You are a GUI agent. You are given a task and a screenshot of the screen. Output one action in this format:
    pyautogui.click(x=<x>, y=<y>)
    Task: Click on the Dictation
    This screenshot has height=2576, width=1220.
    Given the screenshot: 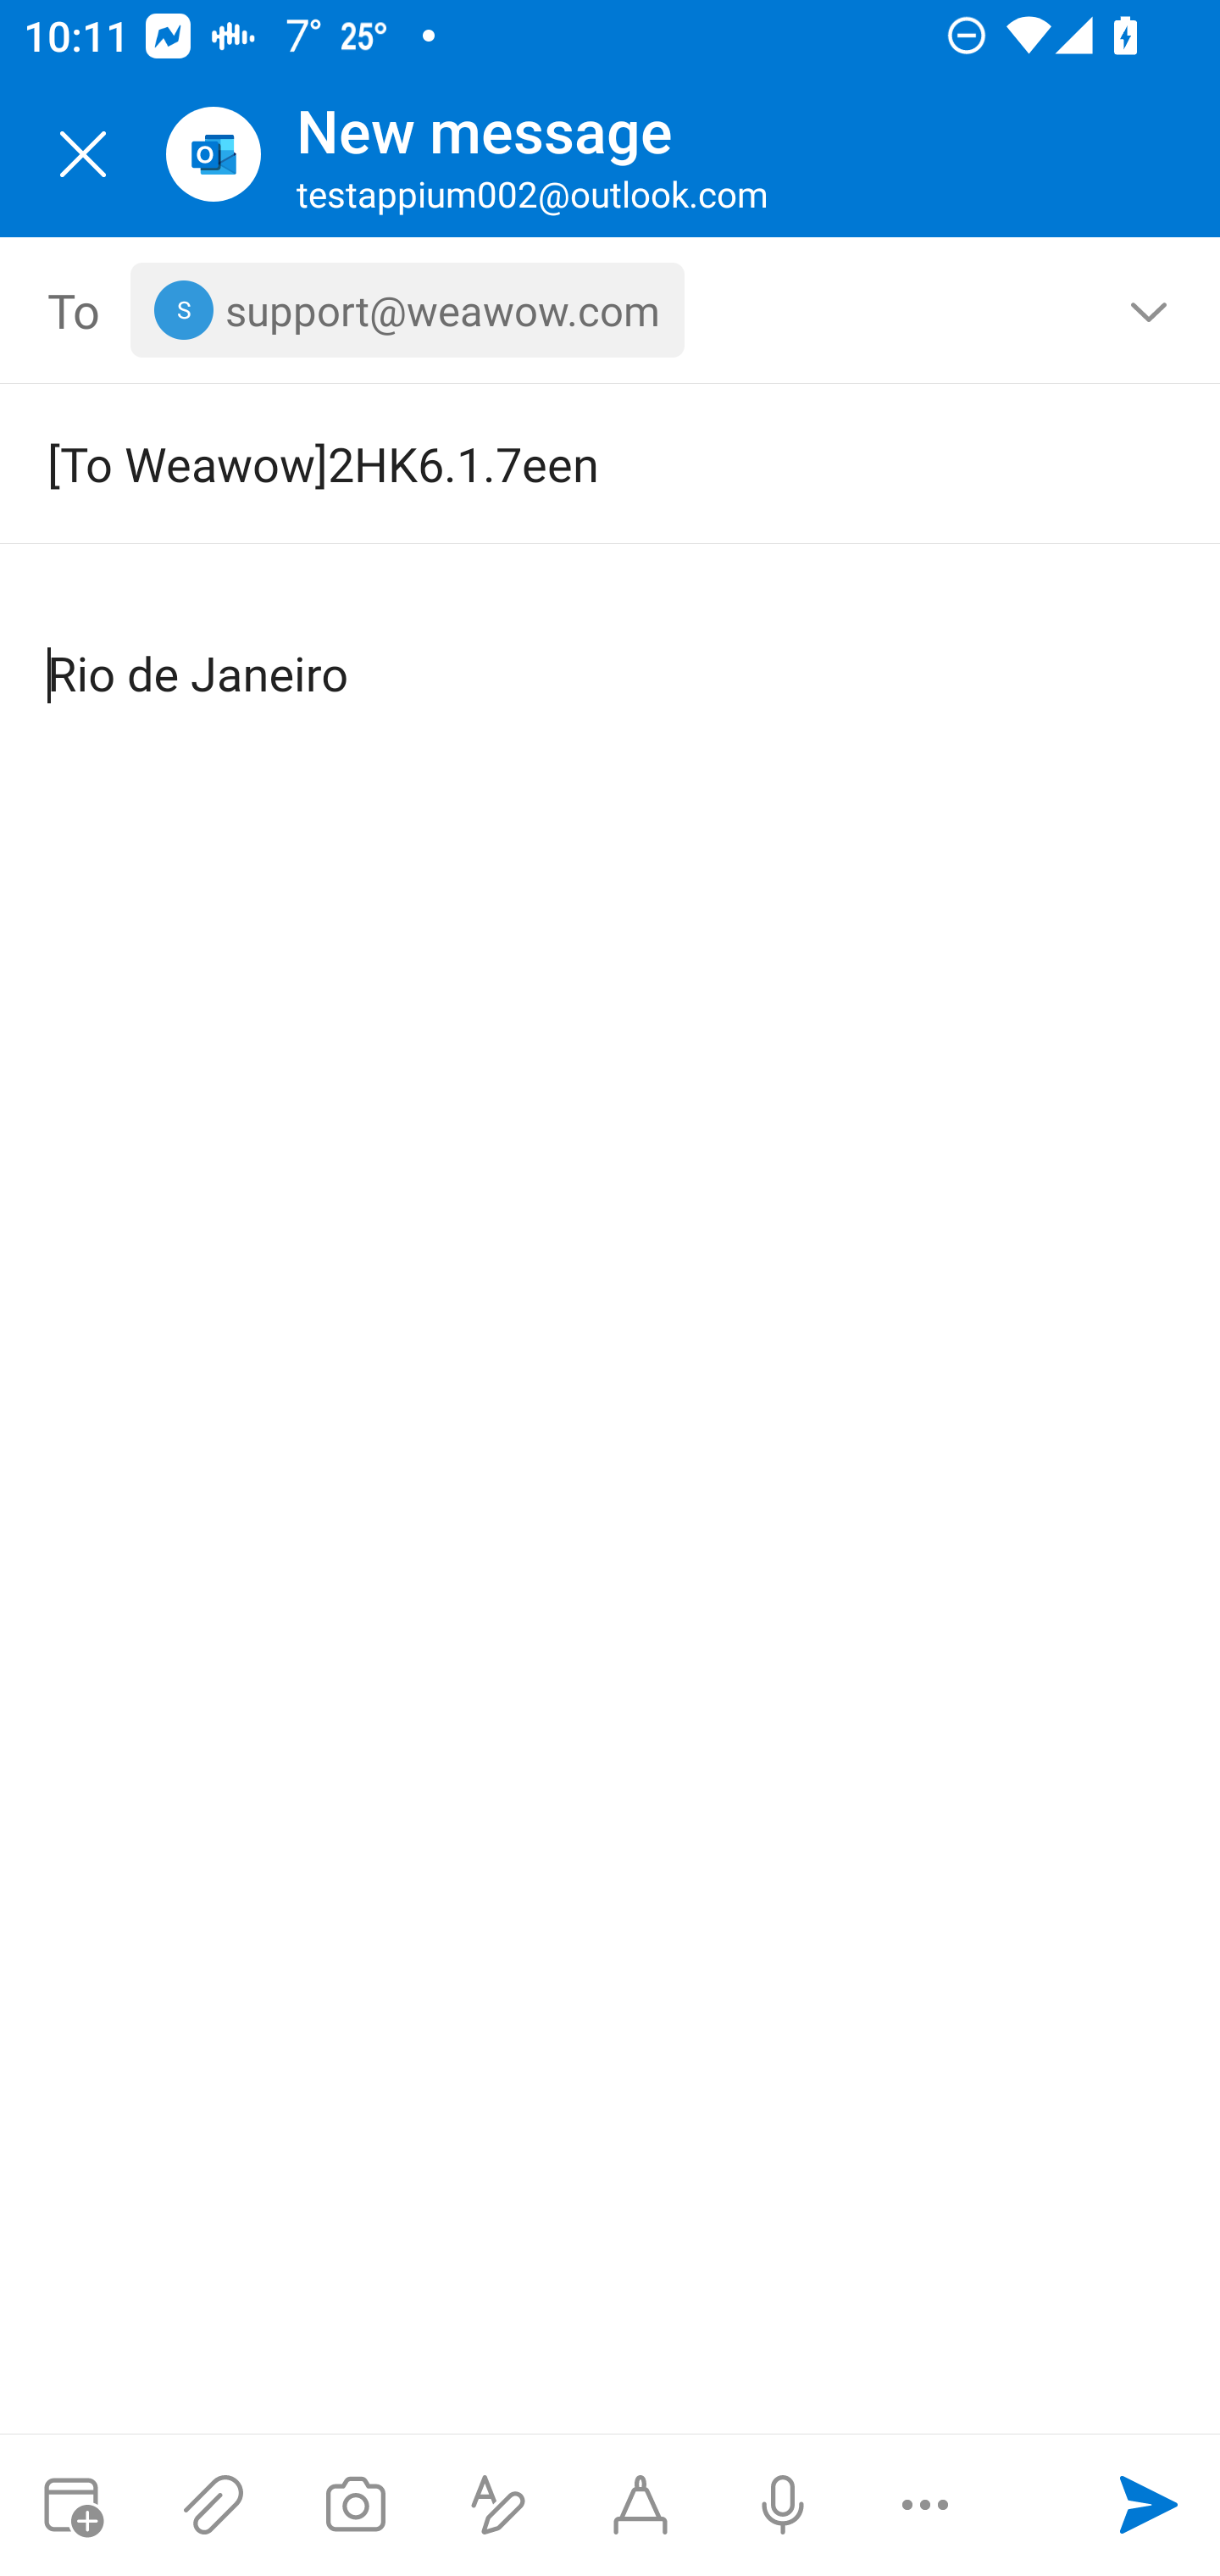 What is the action you would take?
    pyautogui.click(x=782, y=2505)
    